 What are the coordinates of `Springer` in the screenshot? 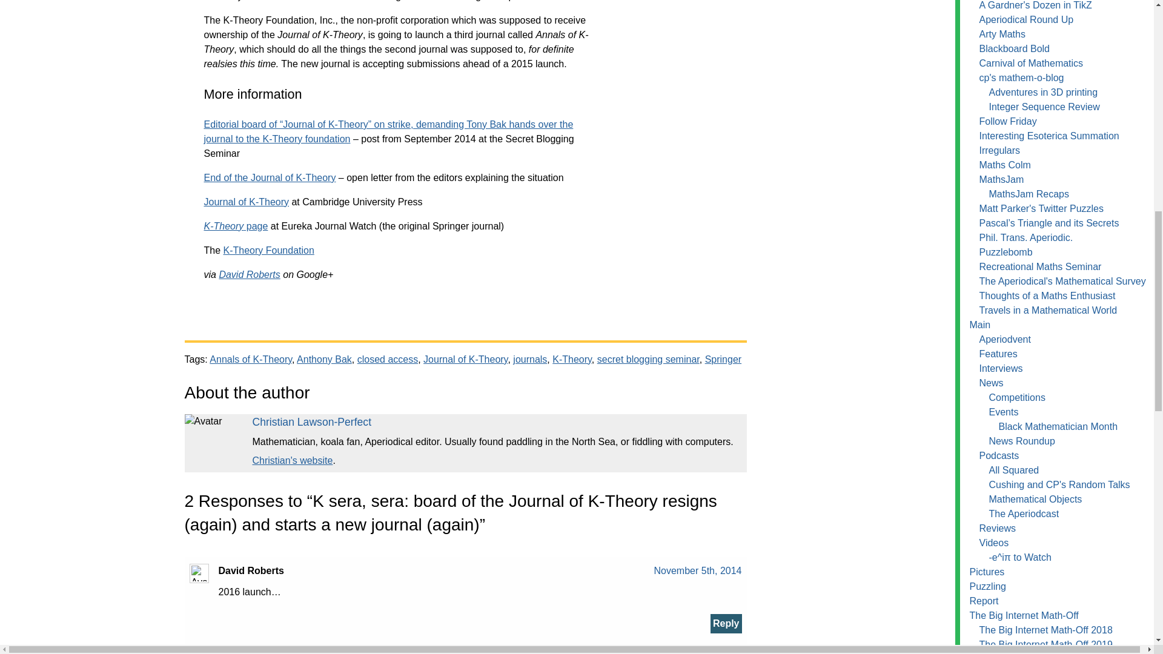 It's located at (723, 359).